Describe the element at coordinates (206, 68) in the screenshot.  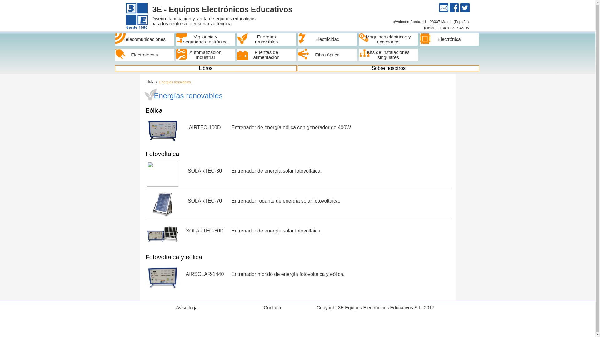
I see `Libros` at that location.